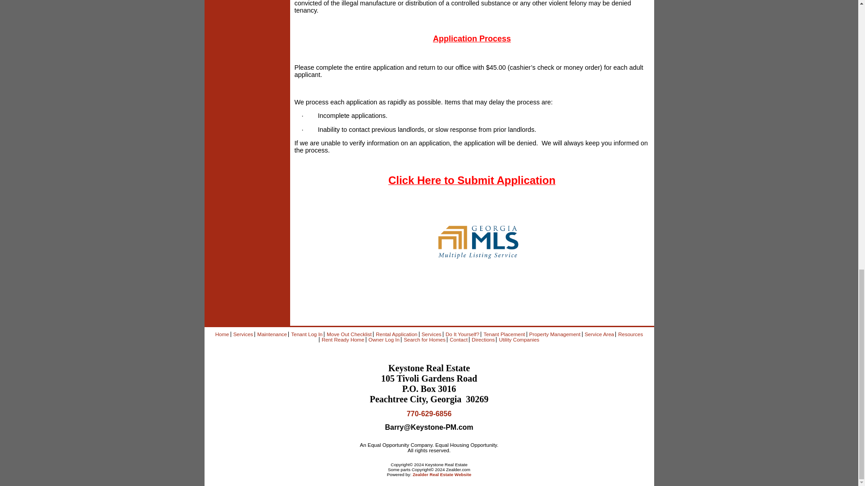 Image resolution: width=865 pixels, height=486 pixels. Describe the element at coordinates (555, 334) in the screenshot. I see `Property Management` at that location.